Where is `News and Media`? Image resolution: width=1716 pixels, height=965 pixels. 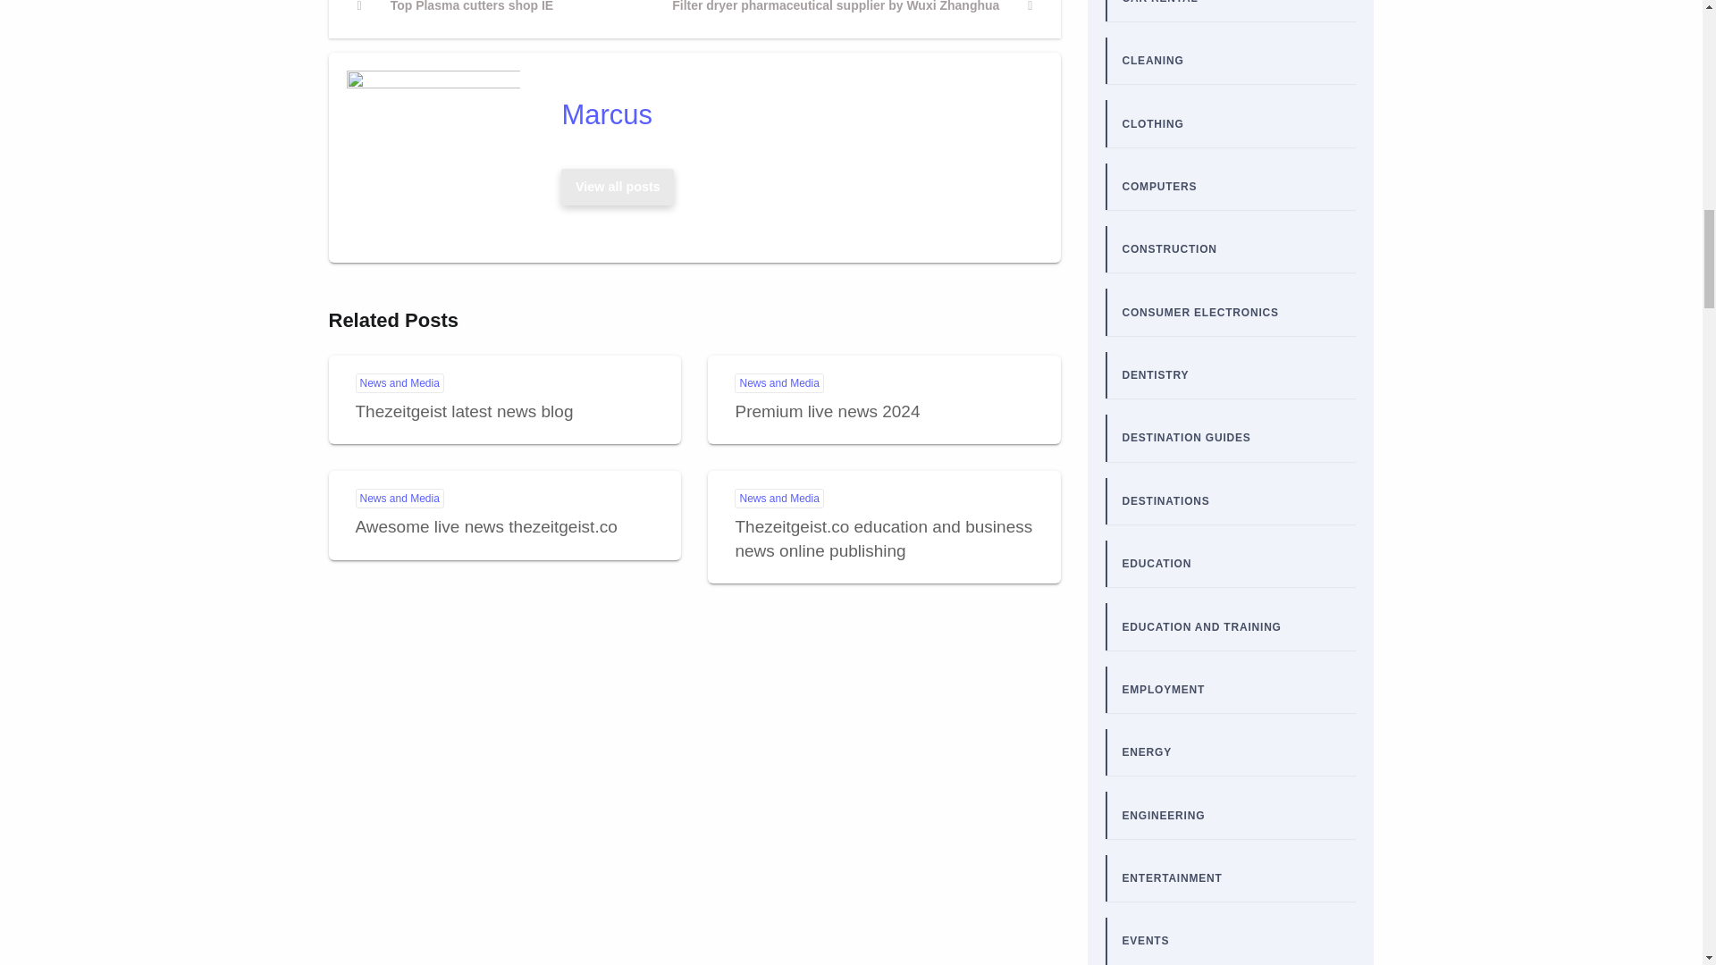 News and Media is located at coordinates (400, 382).